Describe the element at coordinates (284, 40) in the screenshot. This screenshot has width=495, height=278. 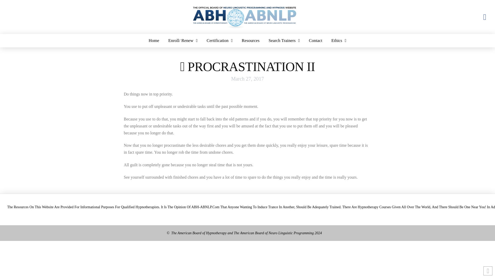
I see `Search Trainers` at that location.